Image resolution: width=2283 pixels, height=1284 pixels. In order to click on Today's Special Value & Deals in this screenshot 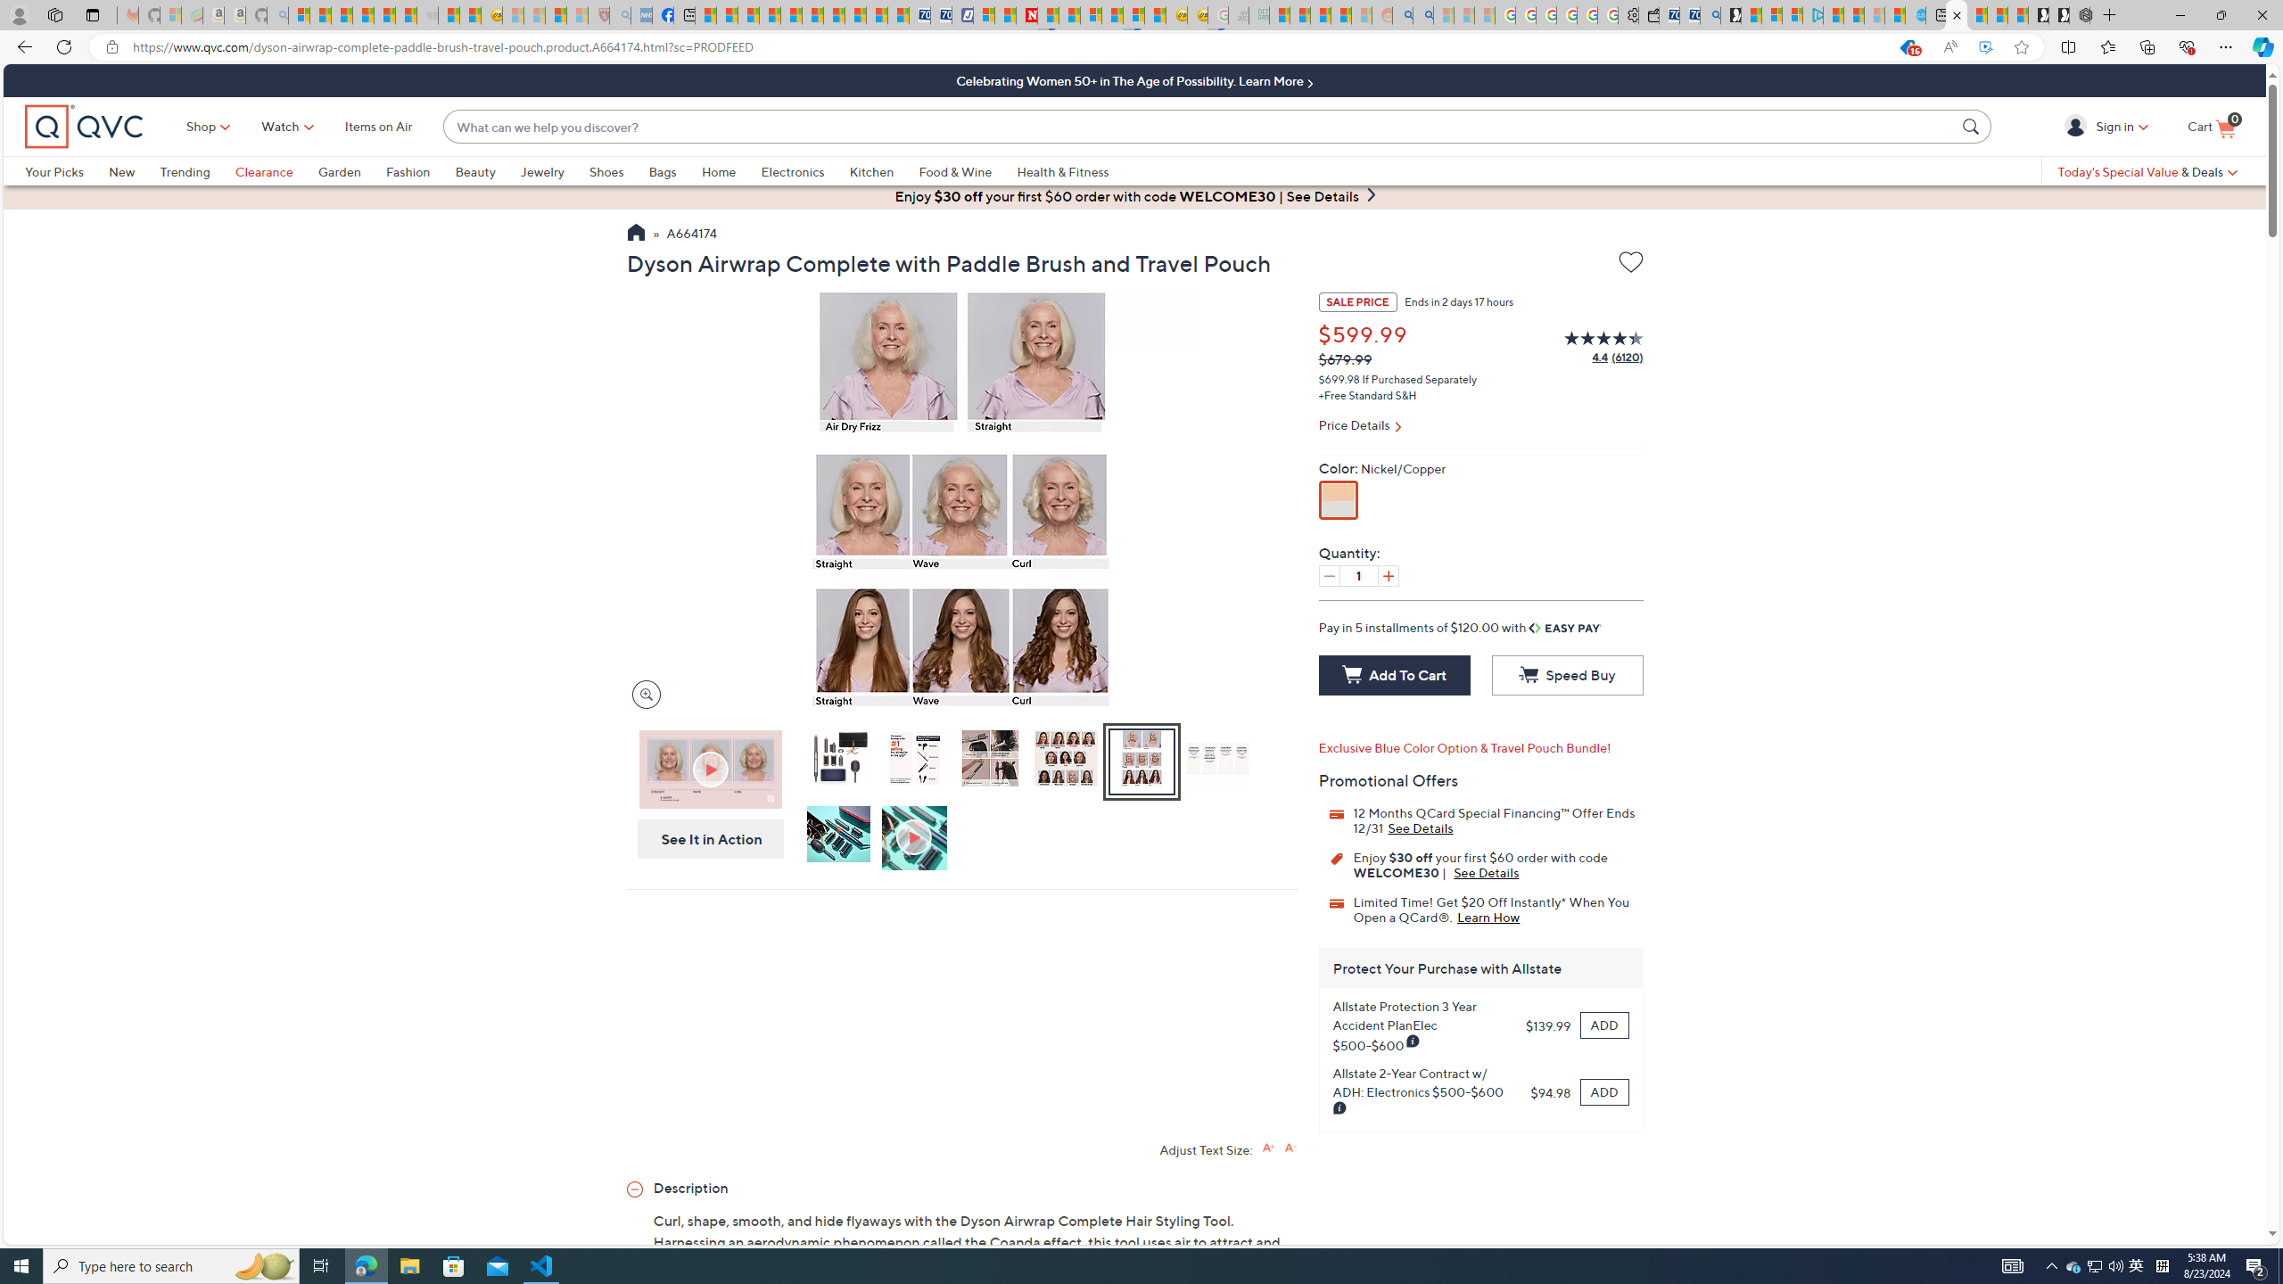, I will do `click(2147, 171)`.